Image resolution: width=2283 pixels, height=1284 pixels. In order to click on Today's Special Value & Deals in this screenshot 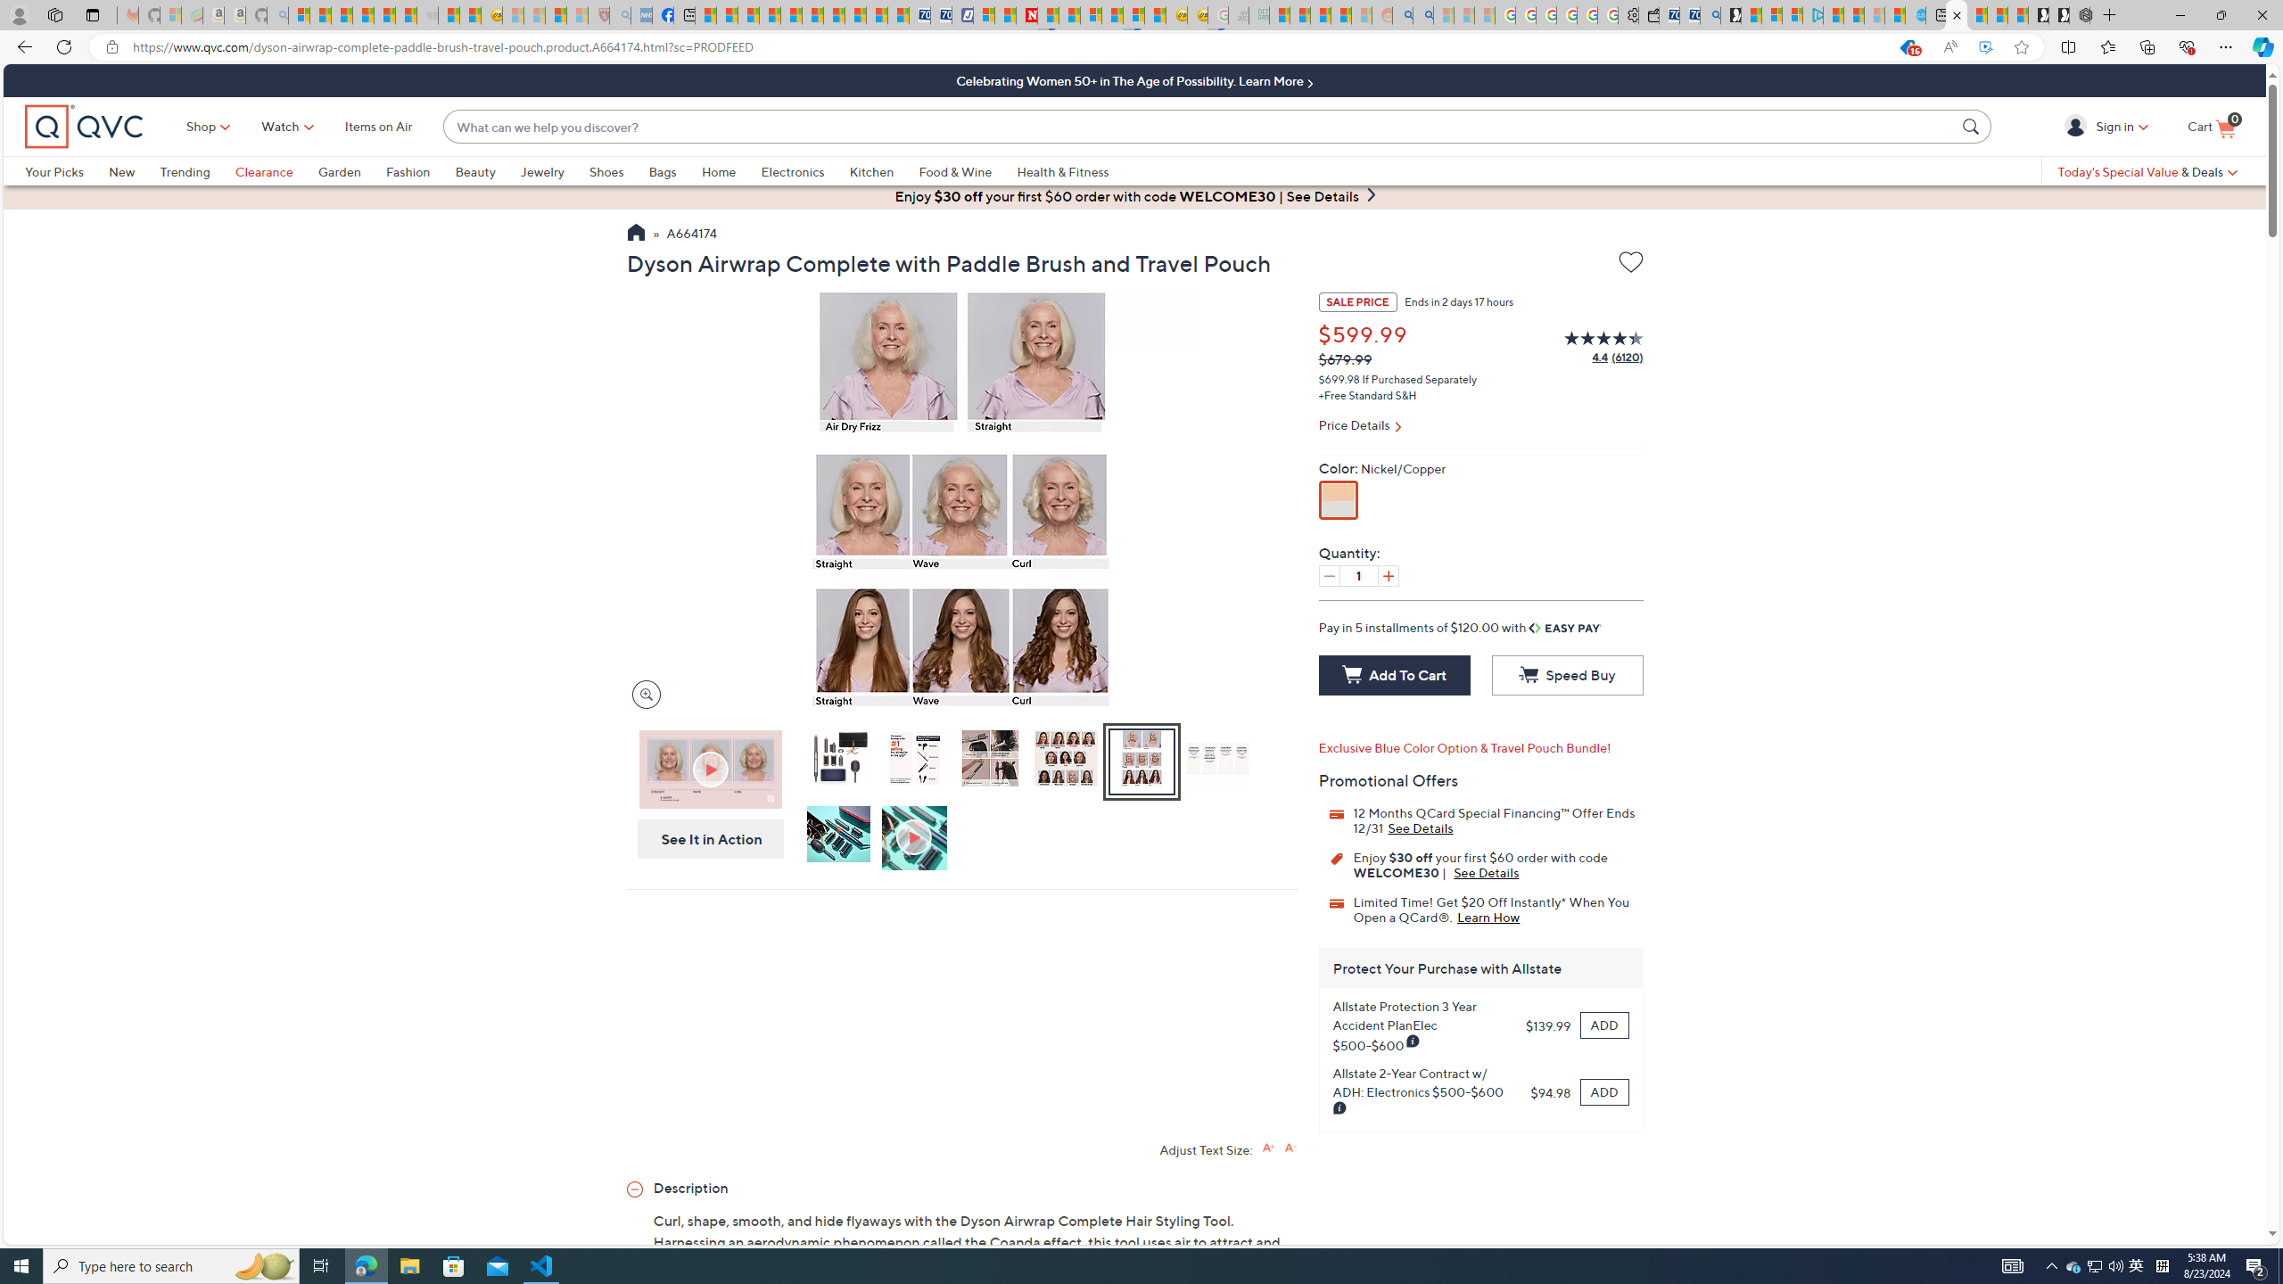, I will do `click(2147, 171)`.